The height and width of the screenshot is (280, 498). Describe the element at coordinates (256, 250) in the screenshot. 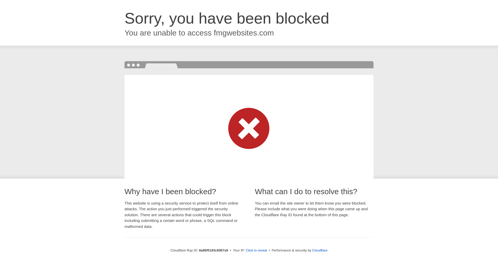

I see `Click to reveal` at that location.